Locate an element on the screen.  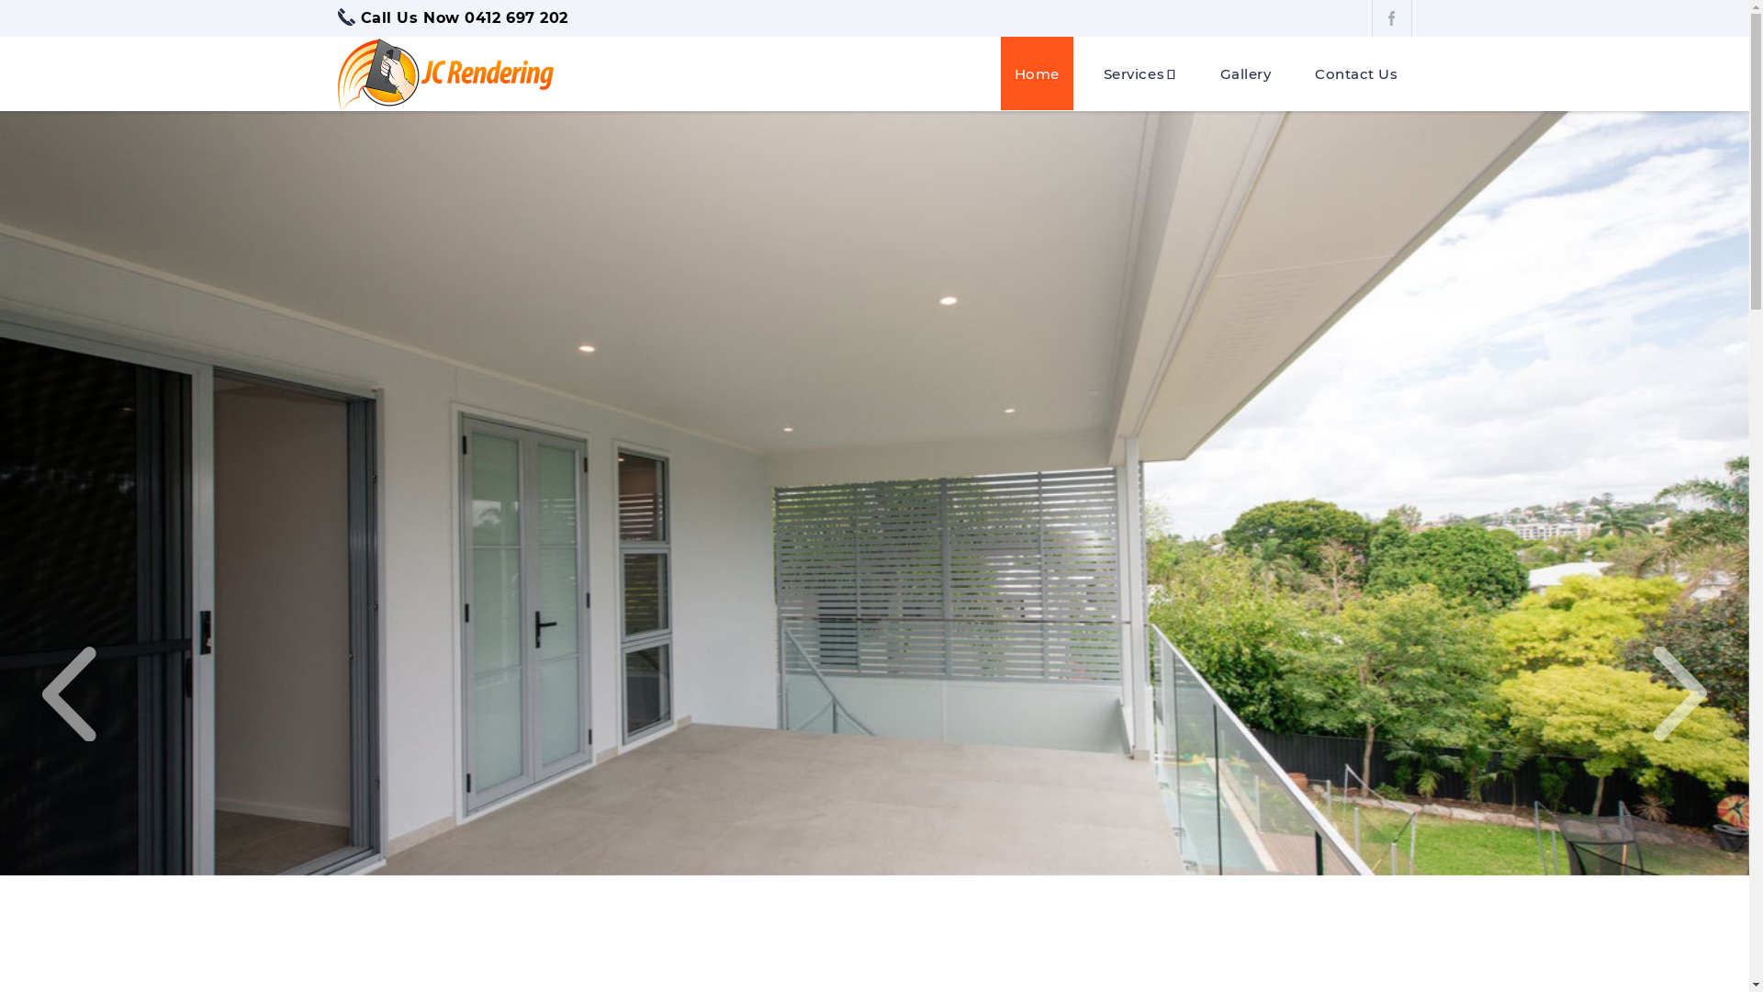
Home is located at coordinates (1038, 73).